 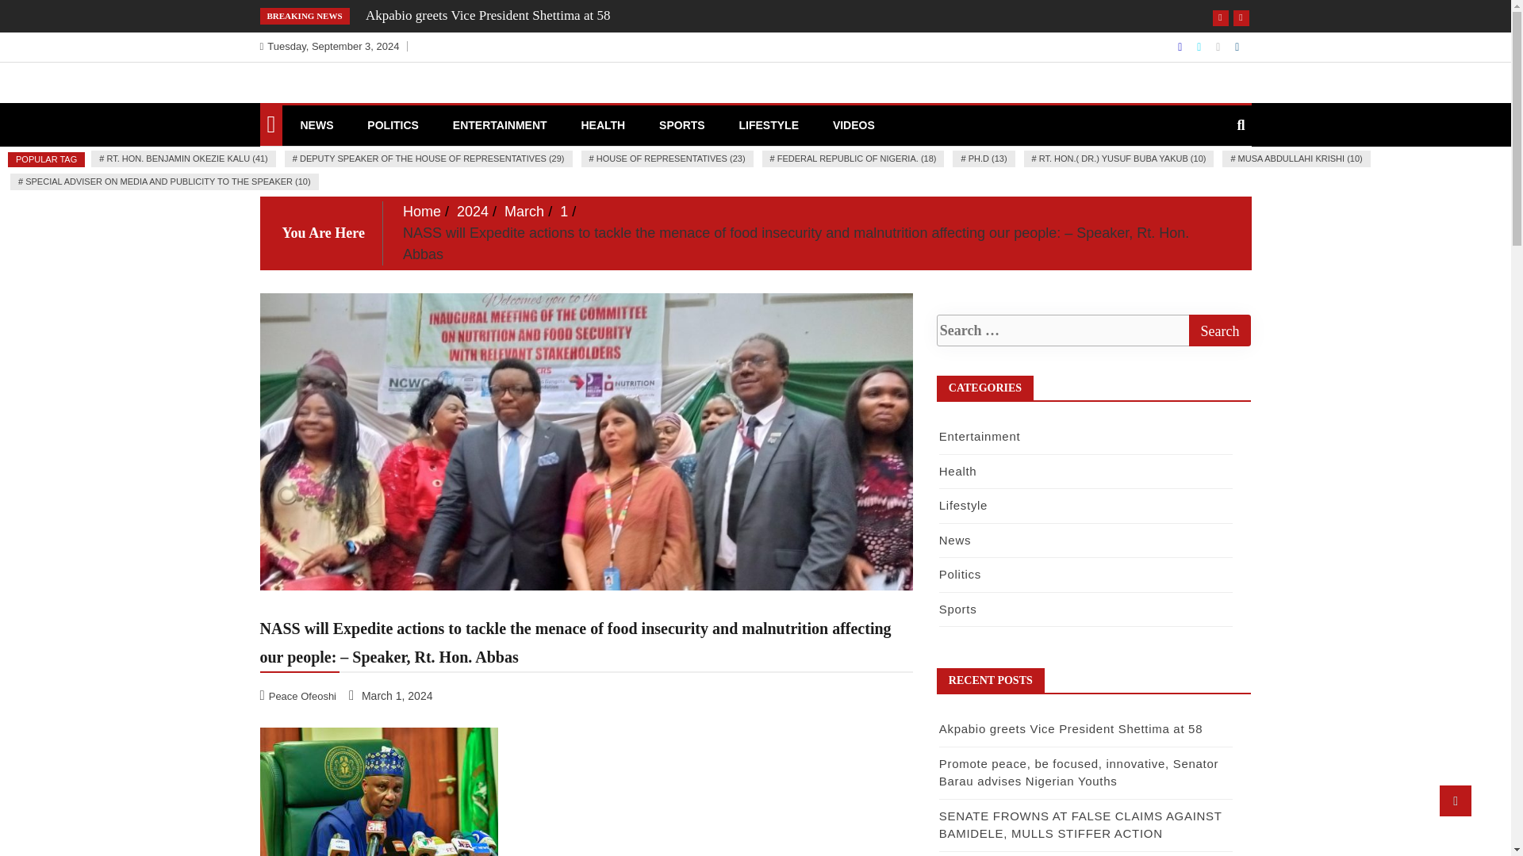 What do you see at coordinates (487, 15) in the screenshot?
I see `Akpabio greets Vice President Shettima at 58` at bounding box center [487, 15].